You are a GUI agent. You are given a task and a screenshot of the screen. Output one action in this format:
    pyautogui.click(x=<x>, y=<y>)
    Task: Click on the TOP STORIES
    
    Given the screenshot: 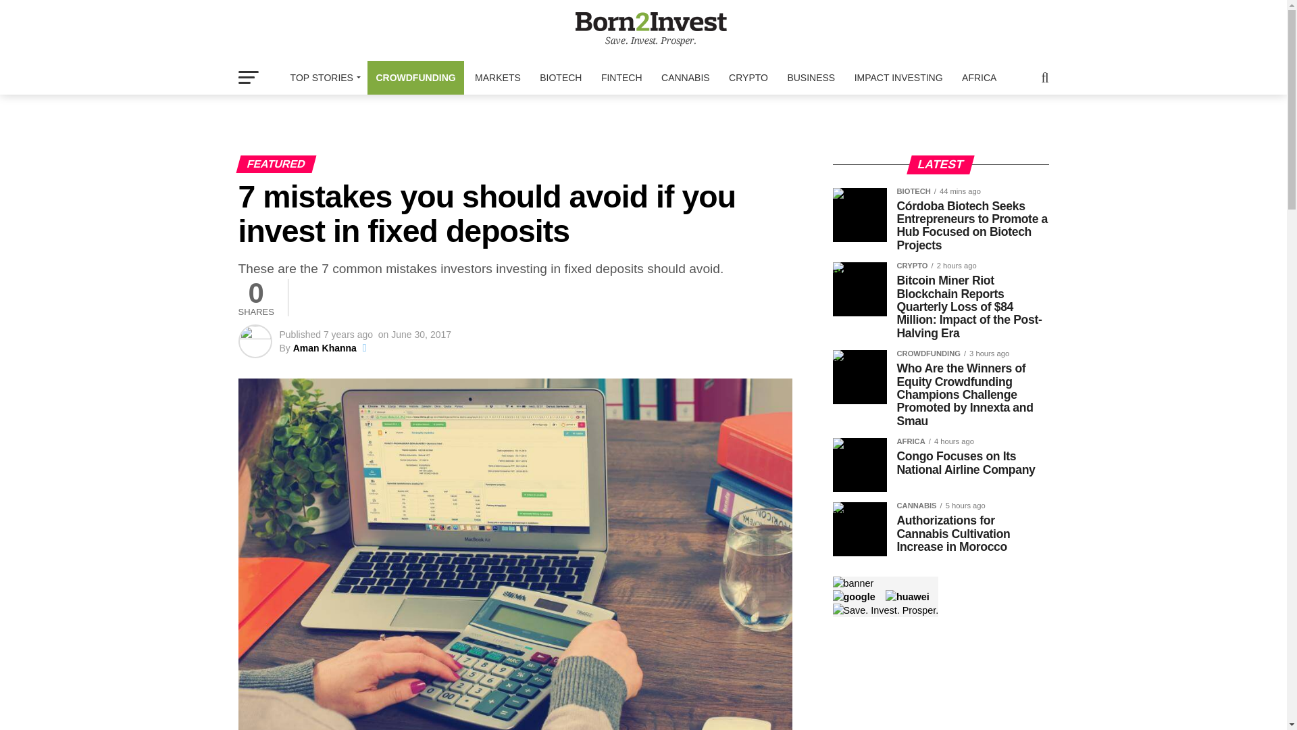 What is the action you would take?
    pyautogui.click(x=323, y=77)
    